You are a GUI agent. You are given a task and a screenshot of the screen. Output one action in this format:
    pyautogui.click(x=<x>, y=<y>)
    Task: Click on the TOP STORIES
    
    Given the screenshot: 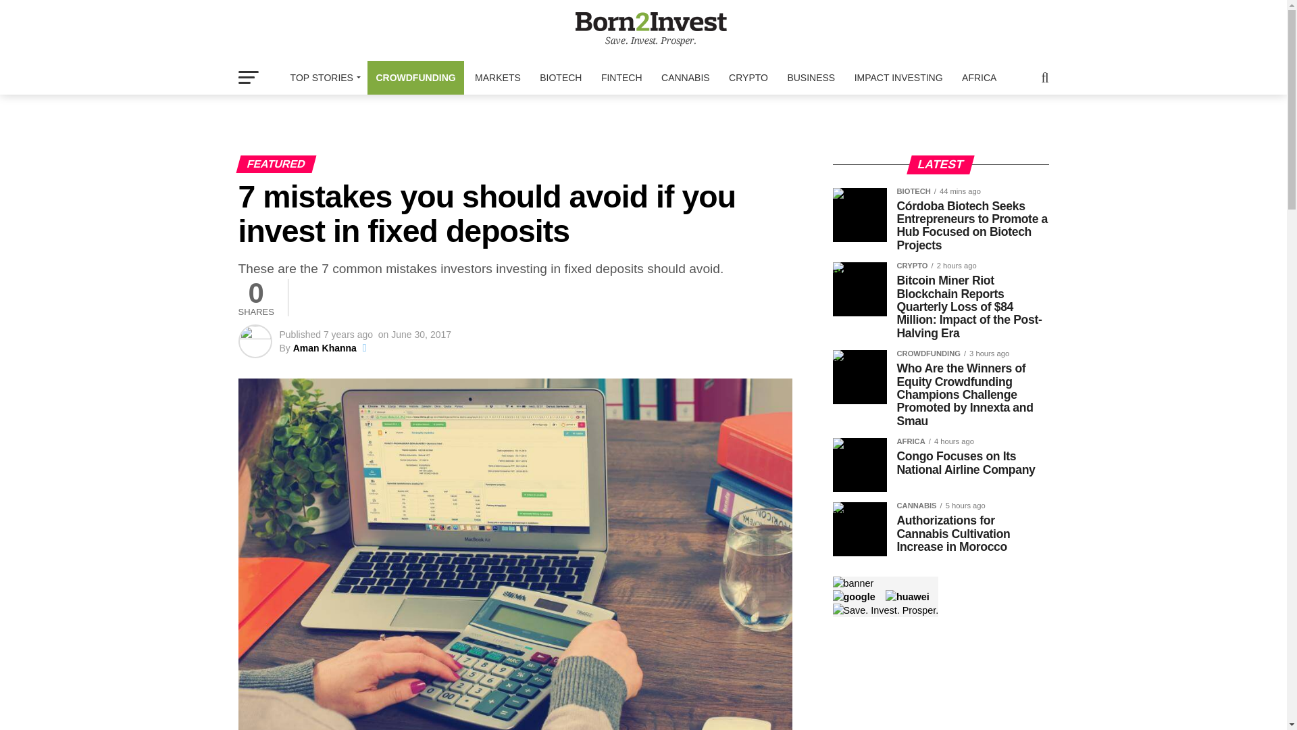 What is the action you would take?
    pyautogui.click(x=323, y=77)
    